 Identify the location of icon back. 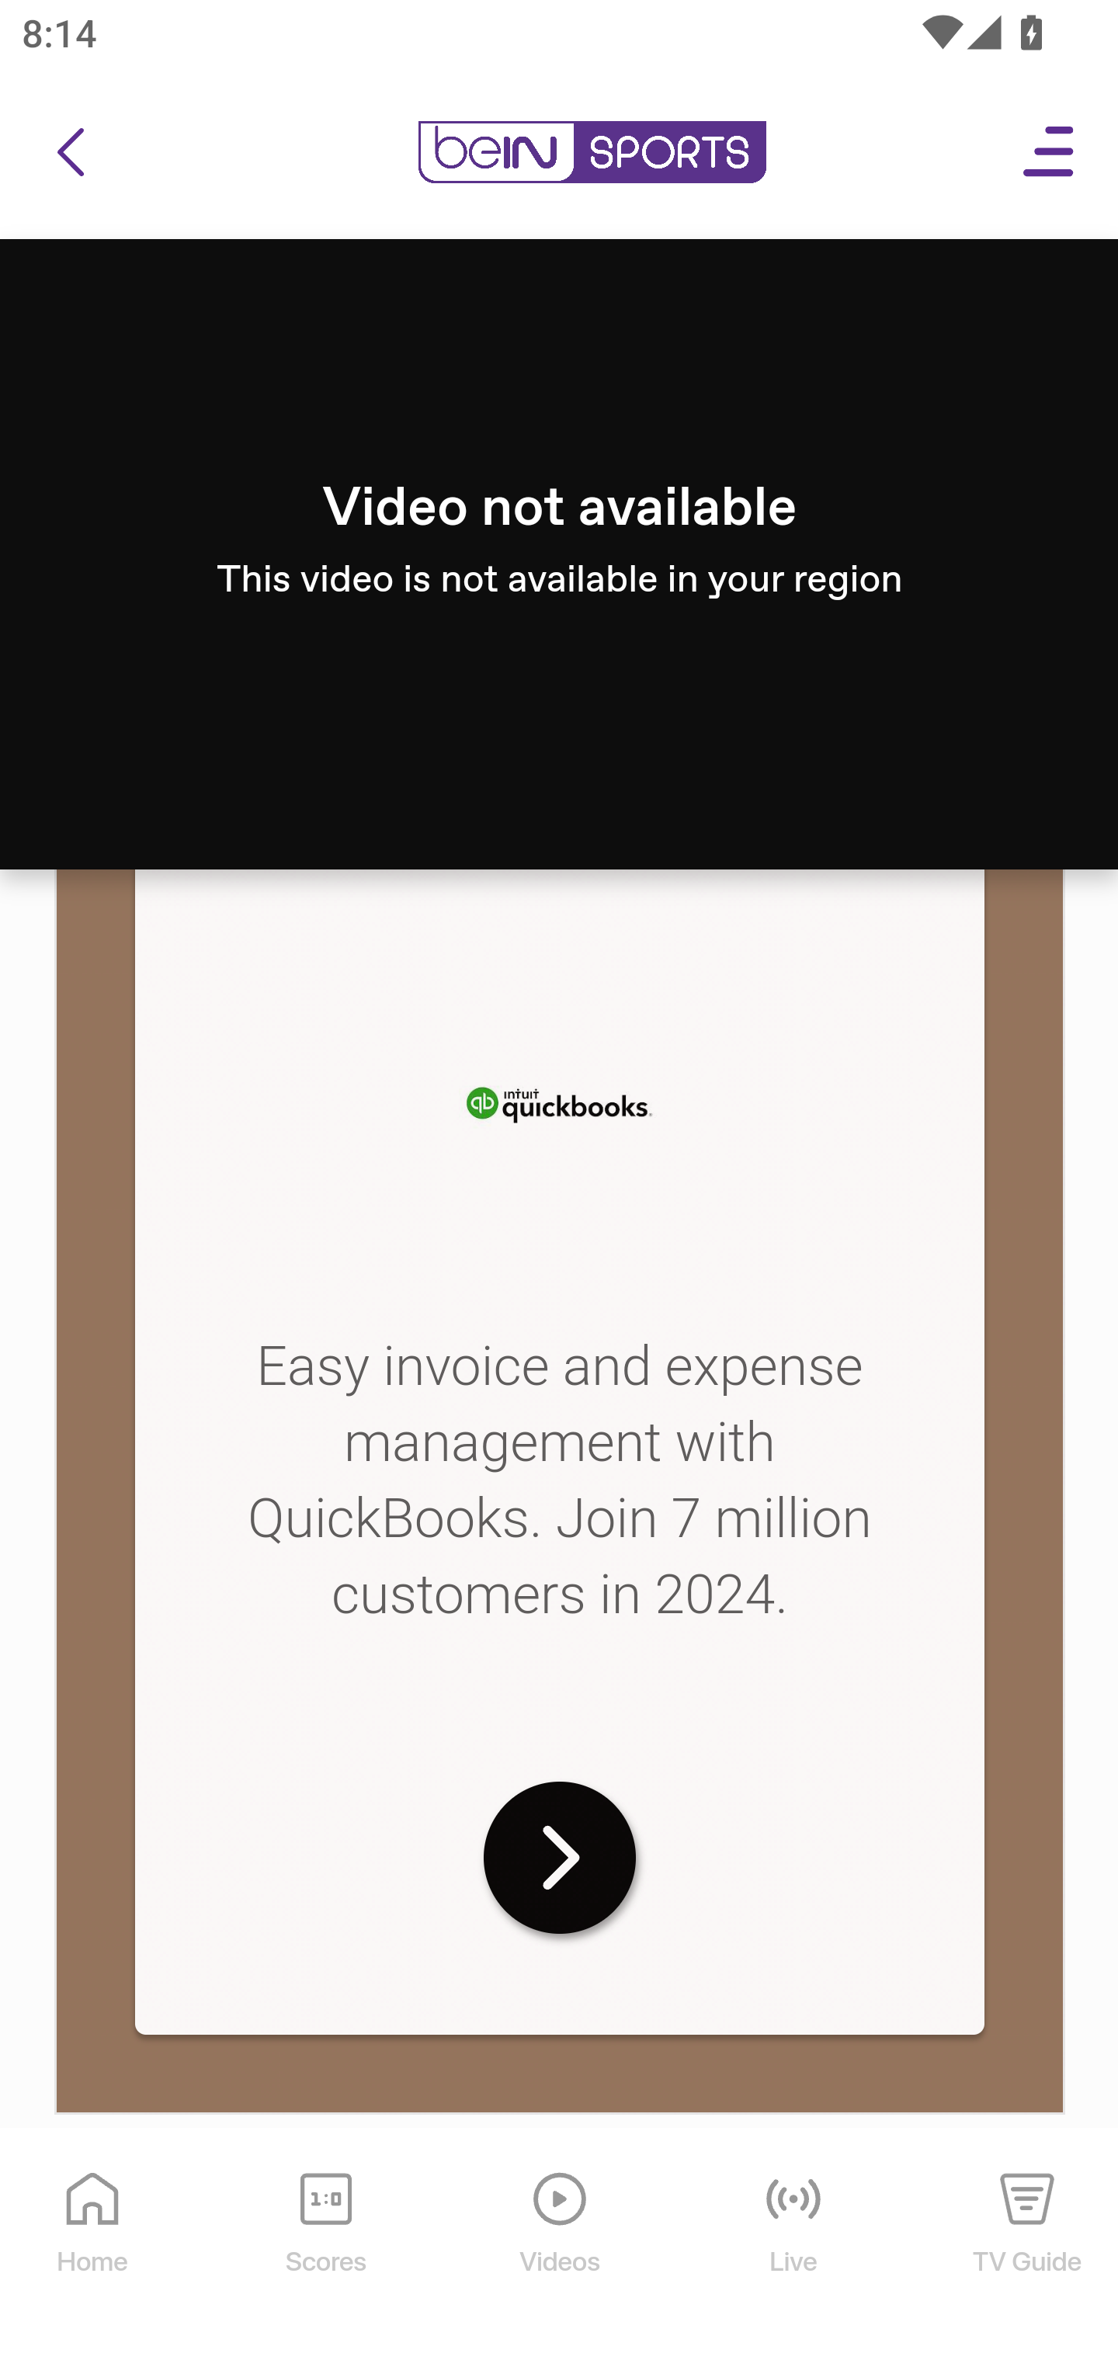
(70, 153).